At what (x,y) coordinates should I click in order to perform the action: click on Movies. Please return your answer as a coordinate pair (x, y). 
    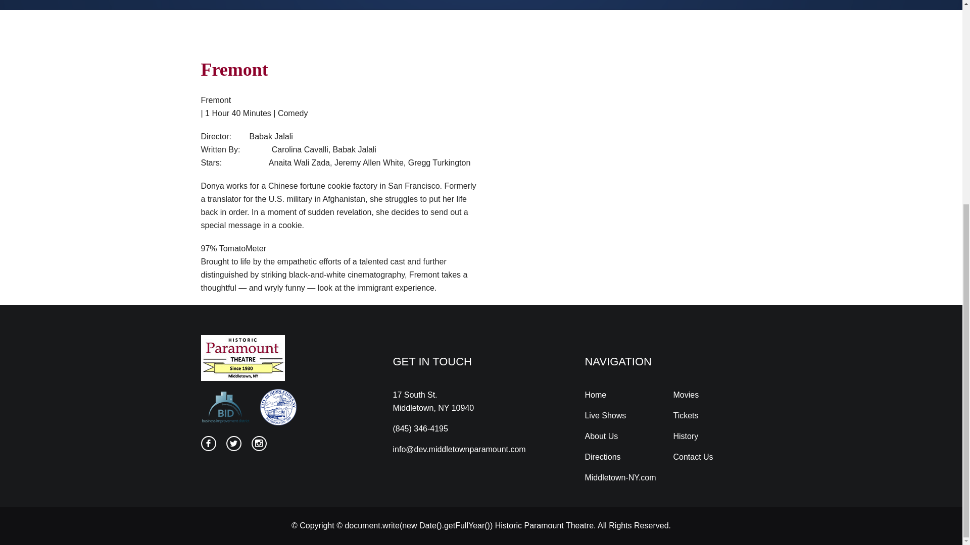
    Looking at the image, I should click on (686, 394).